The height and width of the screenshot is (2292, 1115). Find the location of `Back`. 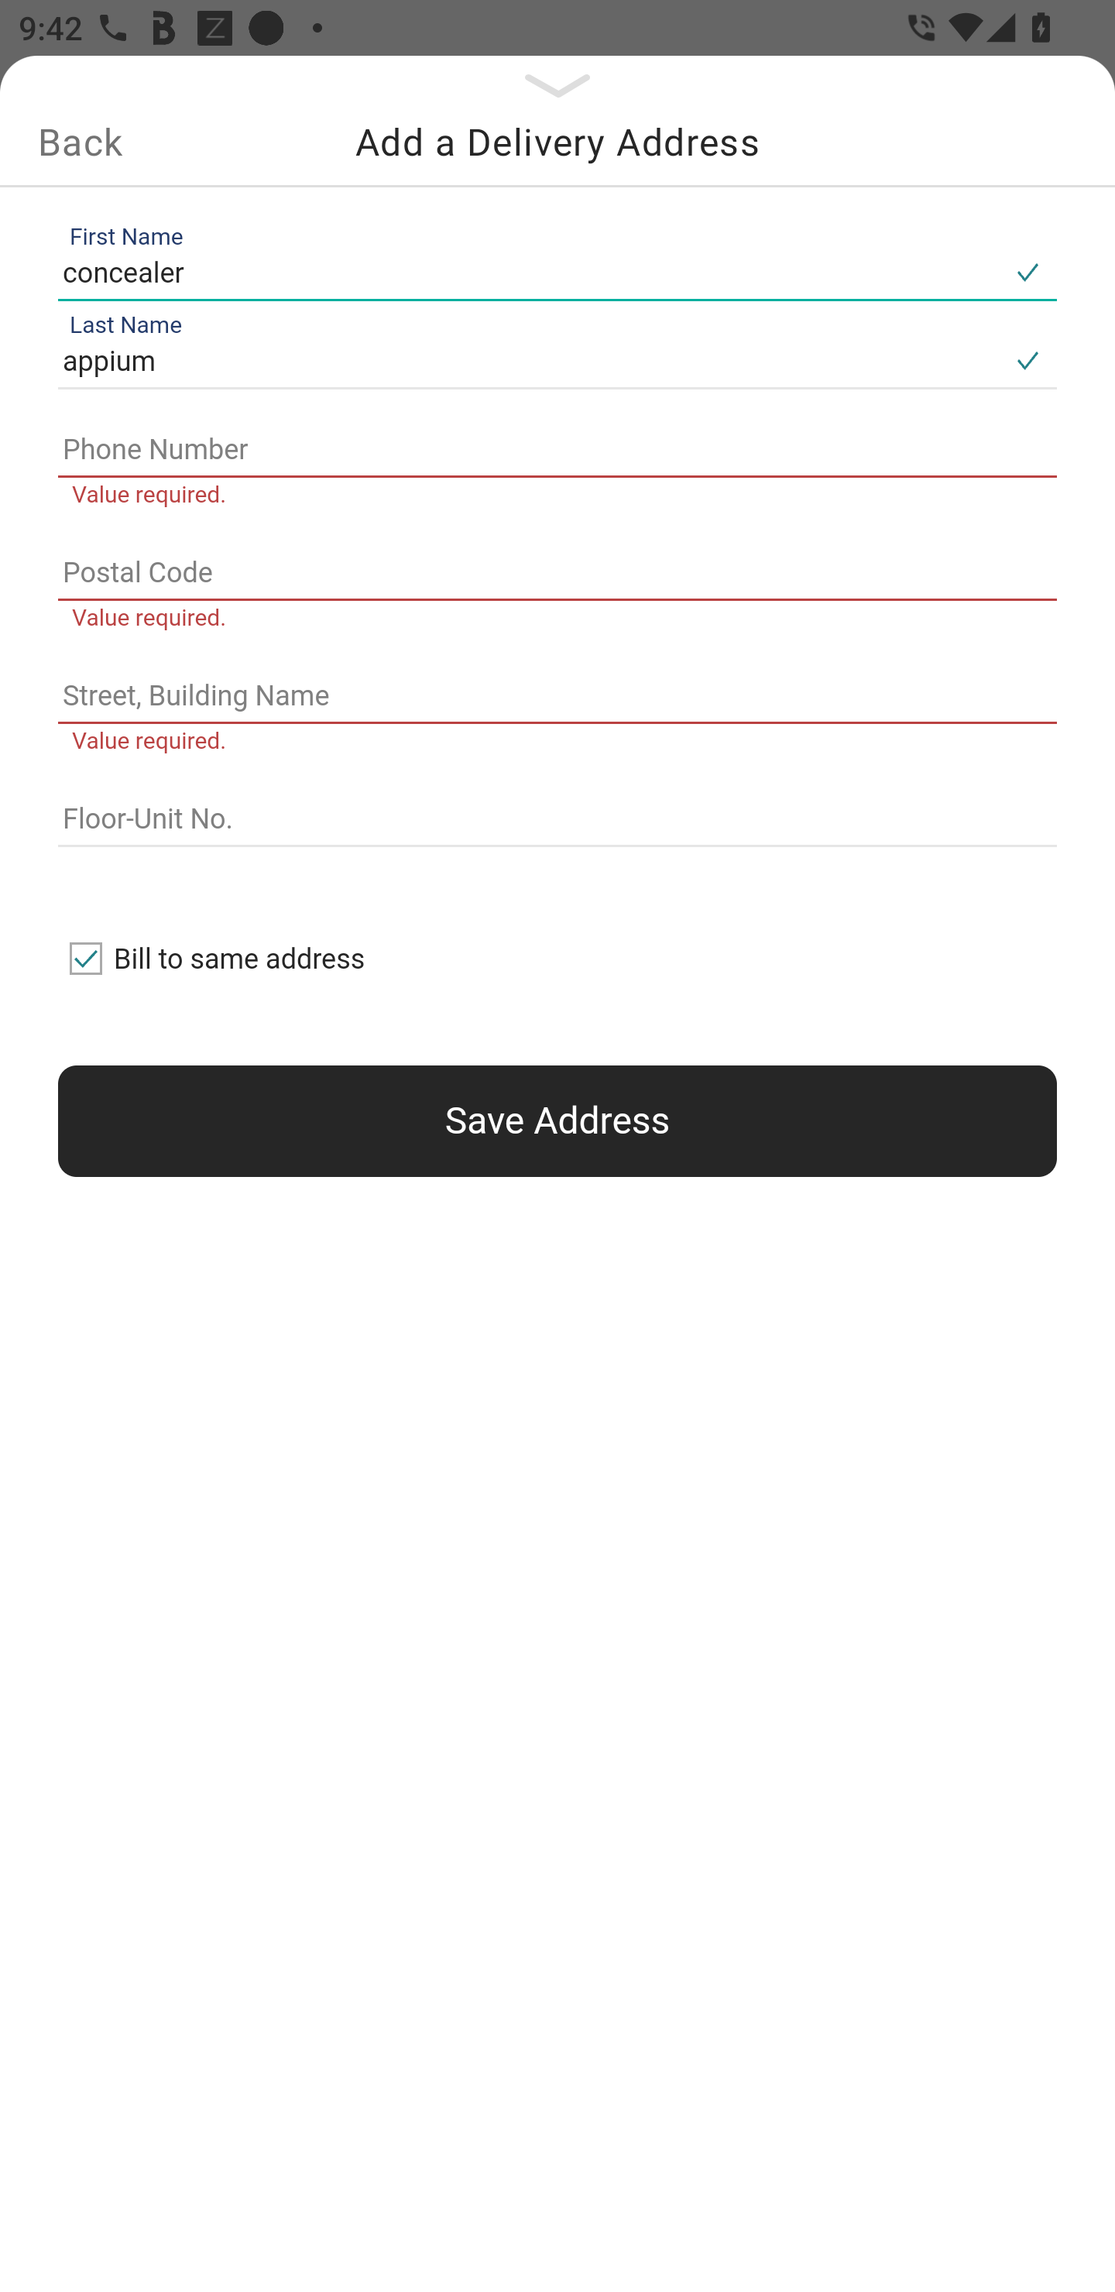

Back is located at coordinates (80, 142).